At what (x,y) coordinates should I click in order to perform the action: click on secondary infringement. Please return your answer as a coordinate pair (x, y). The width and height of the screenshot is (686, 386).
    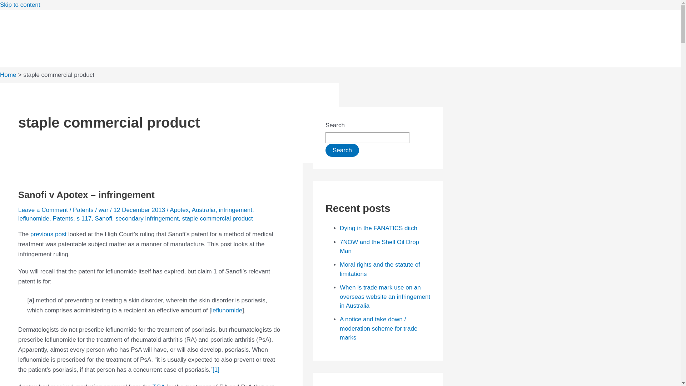
    Looking at the image, I should click on (146, 218).